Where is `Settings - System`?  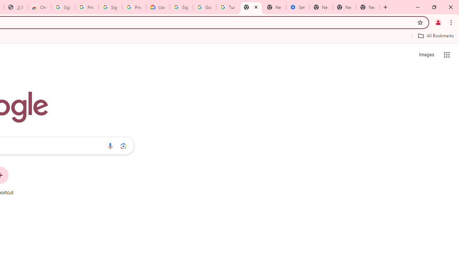
Settings - System is located at coordinates (298, 7).